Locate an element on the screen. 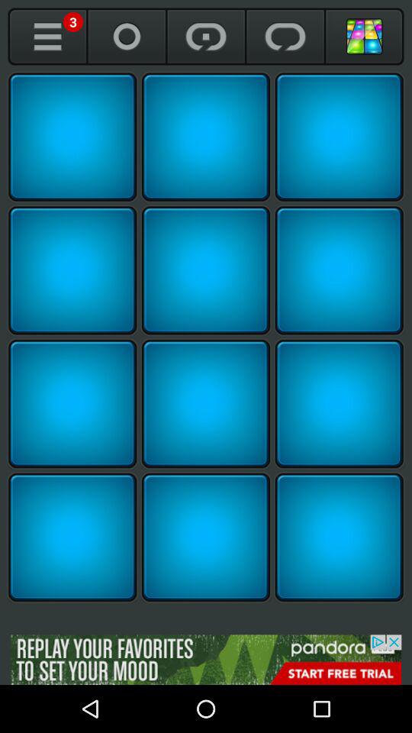 The width and height of the screenshot is (412, 733). find more about the advertisement is located at coordinates (206, 660).